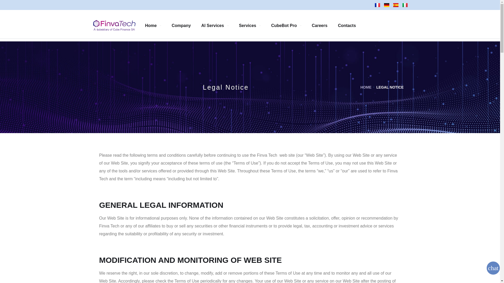 The image size is (504, 283). Describe the element at coordinates (286, 25) in the screenshot. I see `CubeBot Pro` at that location.